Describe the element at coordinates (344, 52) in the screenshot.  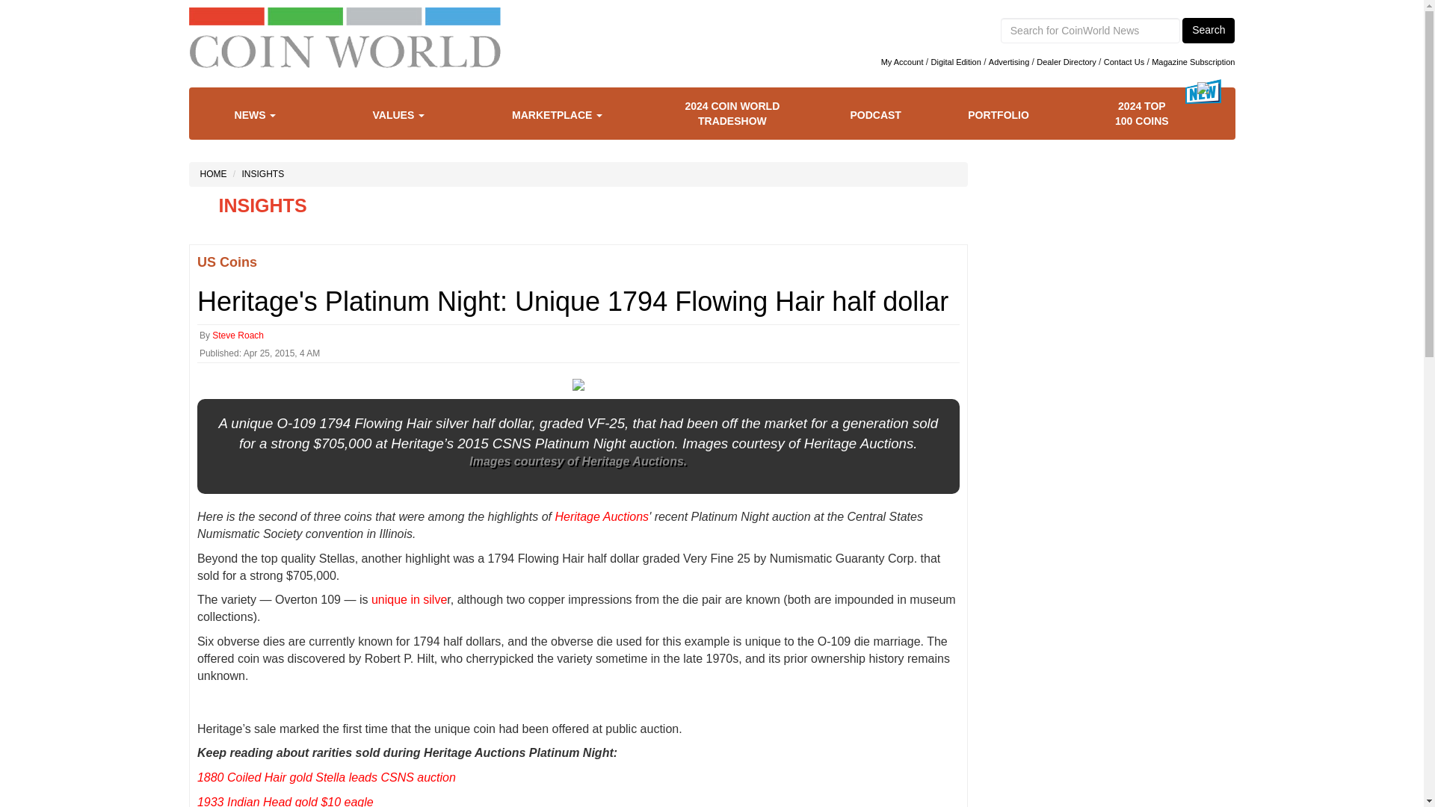
I see `logo-desktop` at that location.